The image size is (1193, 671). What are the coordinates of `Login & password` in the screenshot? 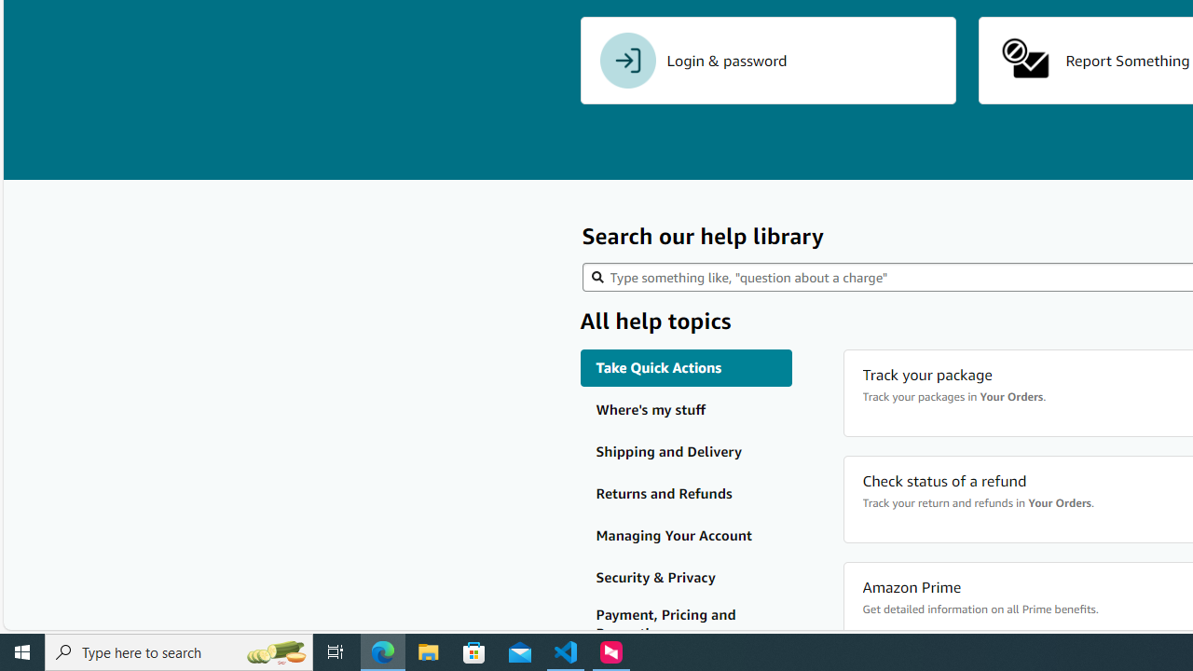 It's located at (768, 61).